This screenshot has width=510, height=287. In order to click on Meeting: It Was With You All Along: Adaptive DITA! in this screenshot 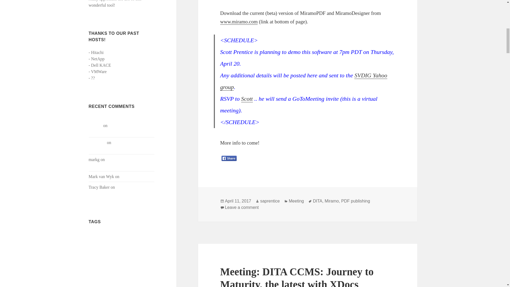, I will do `click(119, 146)`.